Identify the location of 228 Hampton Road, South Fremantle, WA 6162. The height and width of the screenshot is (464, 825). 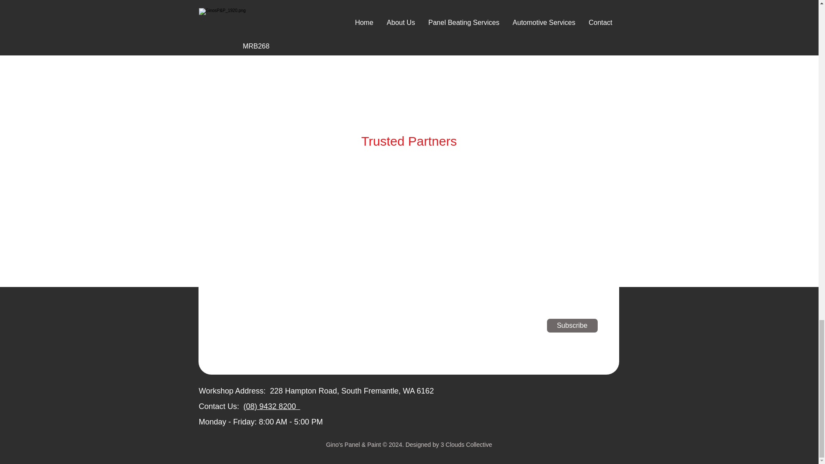
(351, 391).